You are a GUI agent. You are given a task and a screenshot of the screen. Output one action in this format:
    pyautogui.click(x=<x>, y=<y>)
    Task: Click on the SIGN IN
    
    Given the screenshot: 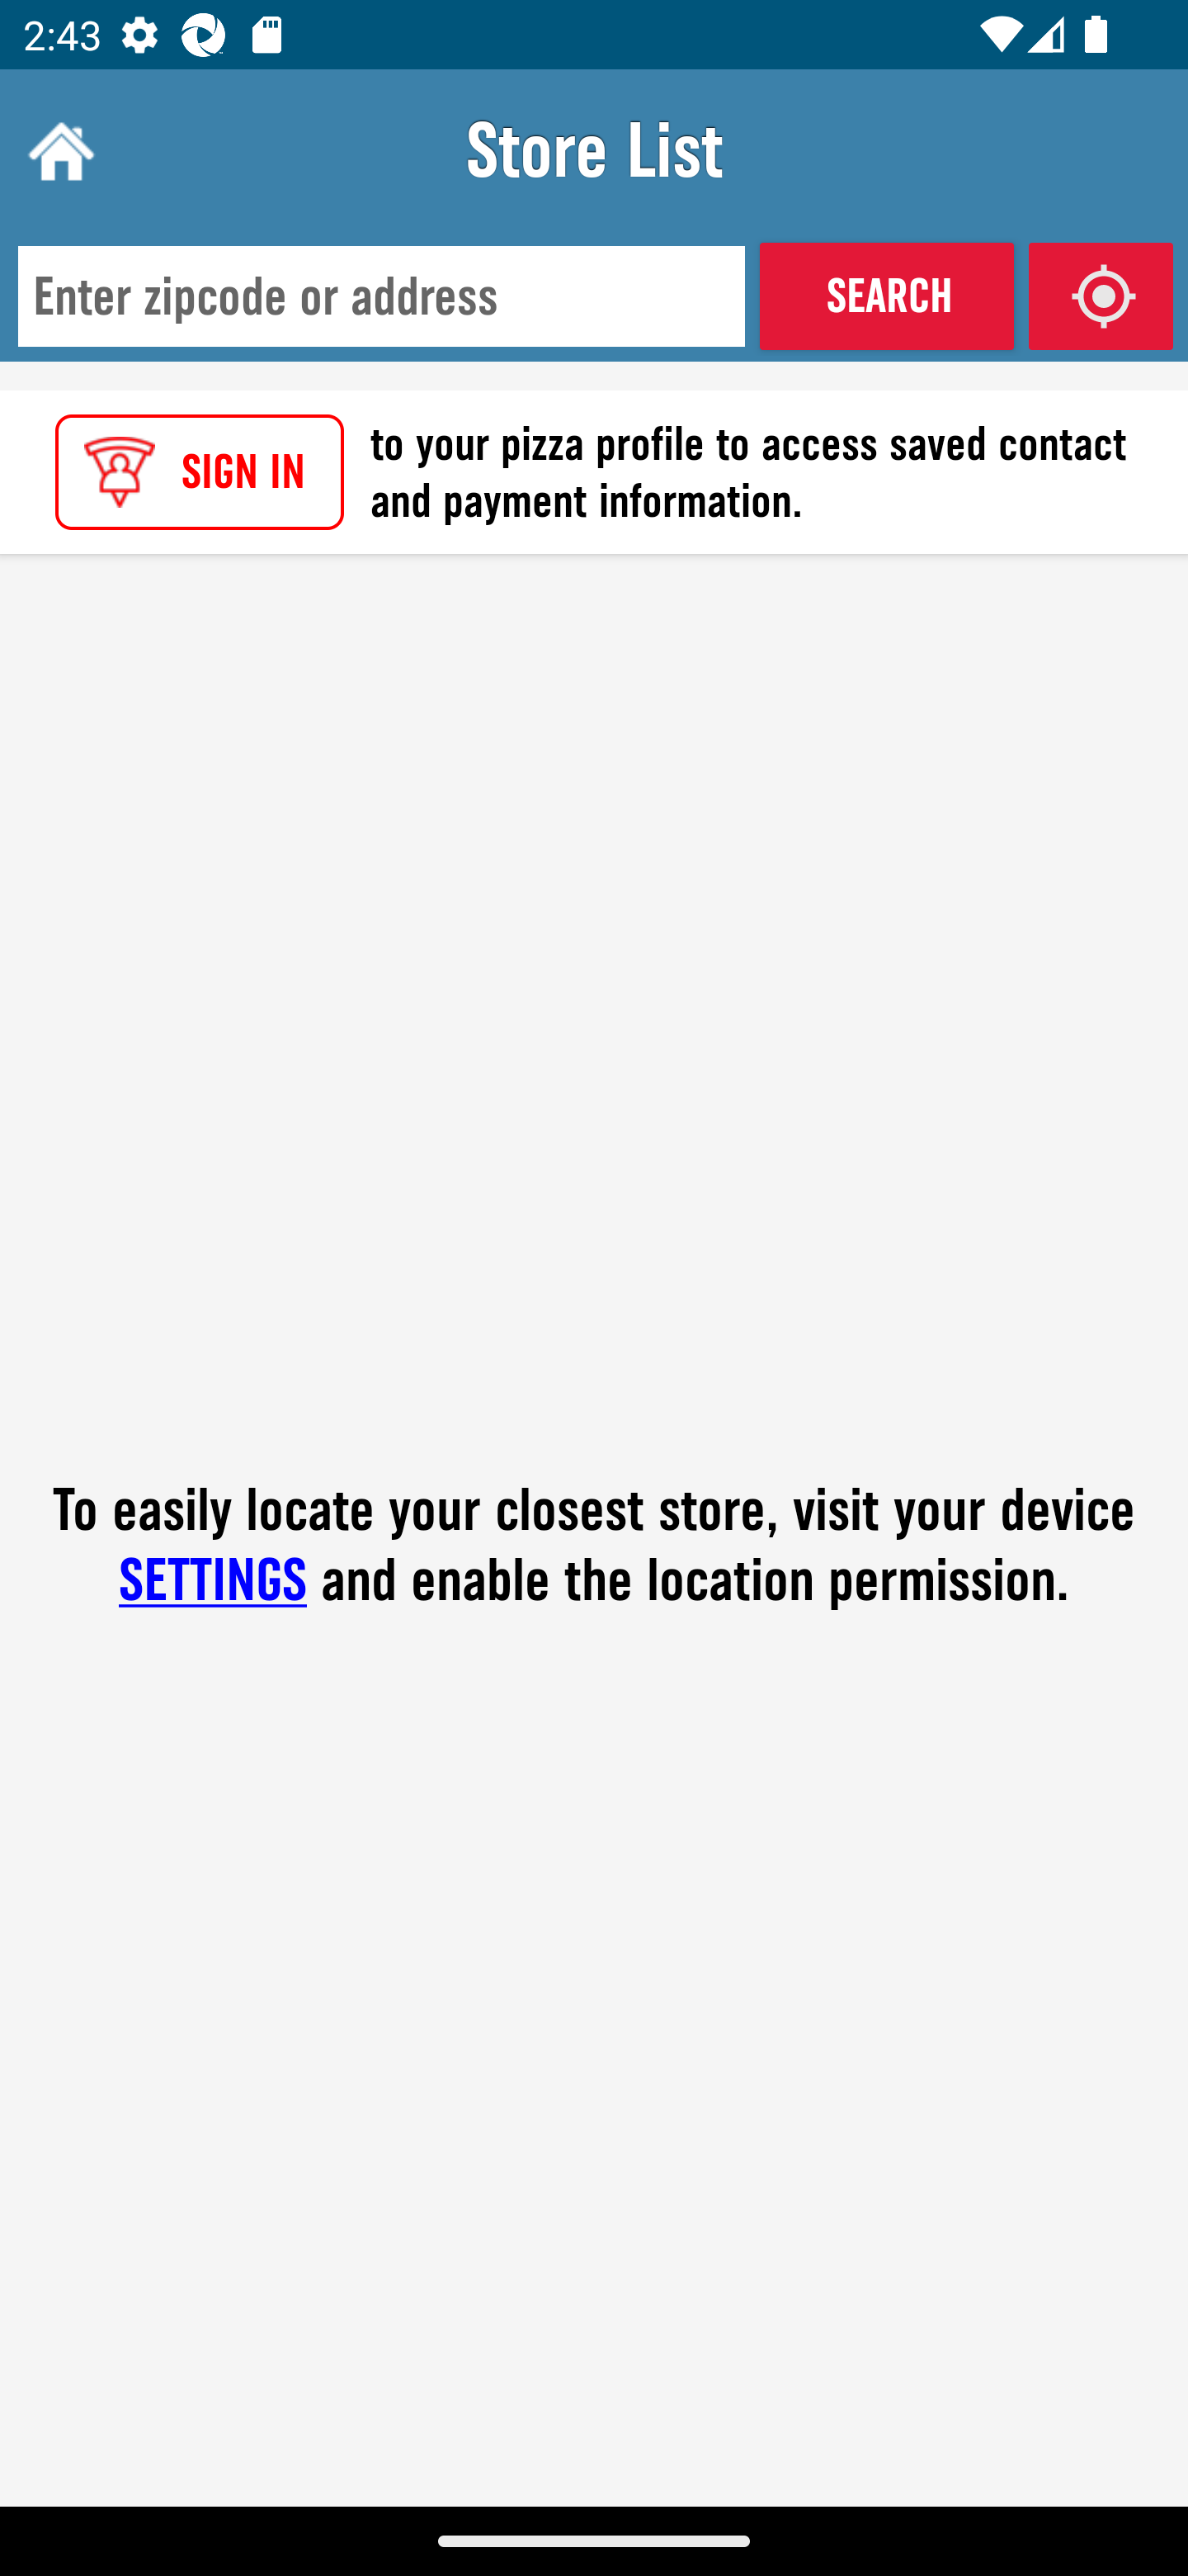 What is the action you would take?
    pyautogui.click(x=200, y=472)
    